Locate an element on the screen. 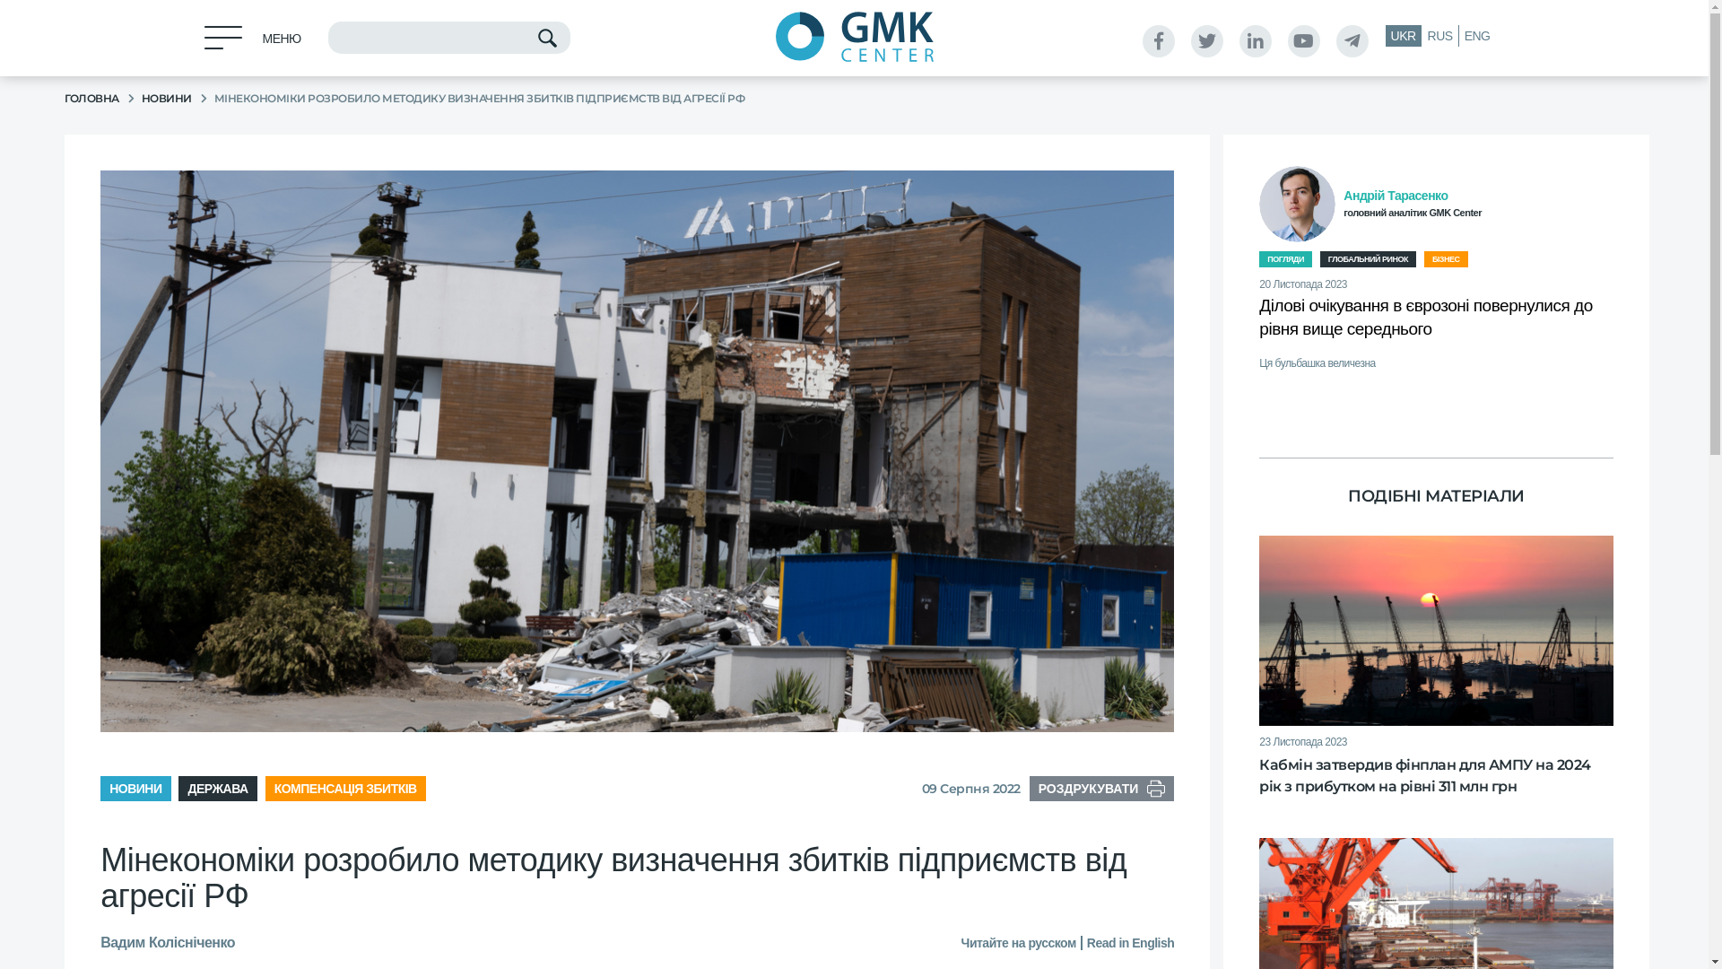 This screenshot has width=1722, height=969. ENG is located at coordinates (1478, 36).